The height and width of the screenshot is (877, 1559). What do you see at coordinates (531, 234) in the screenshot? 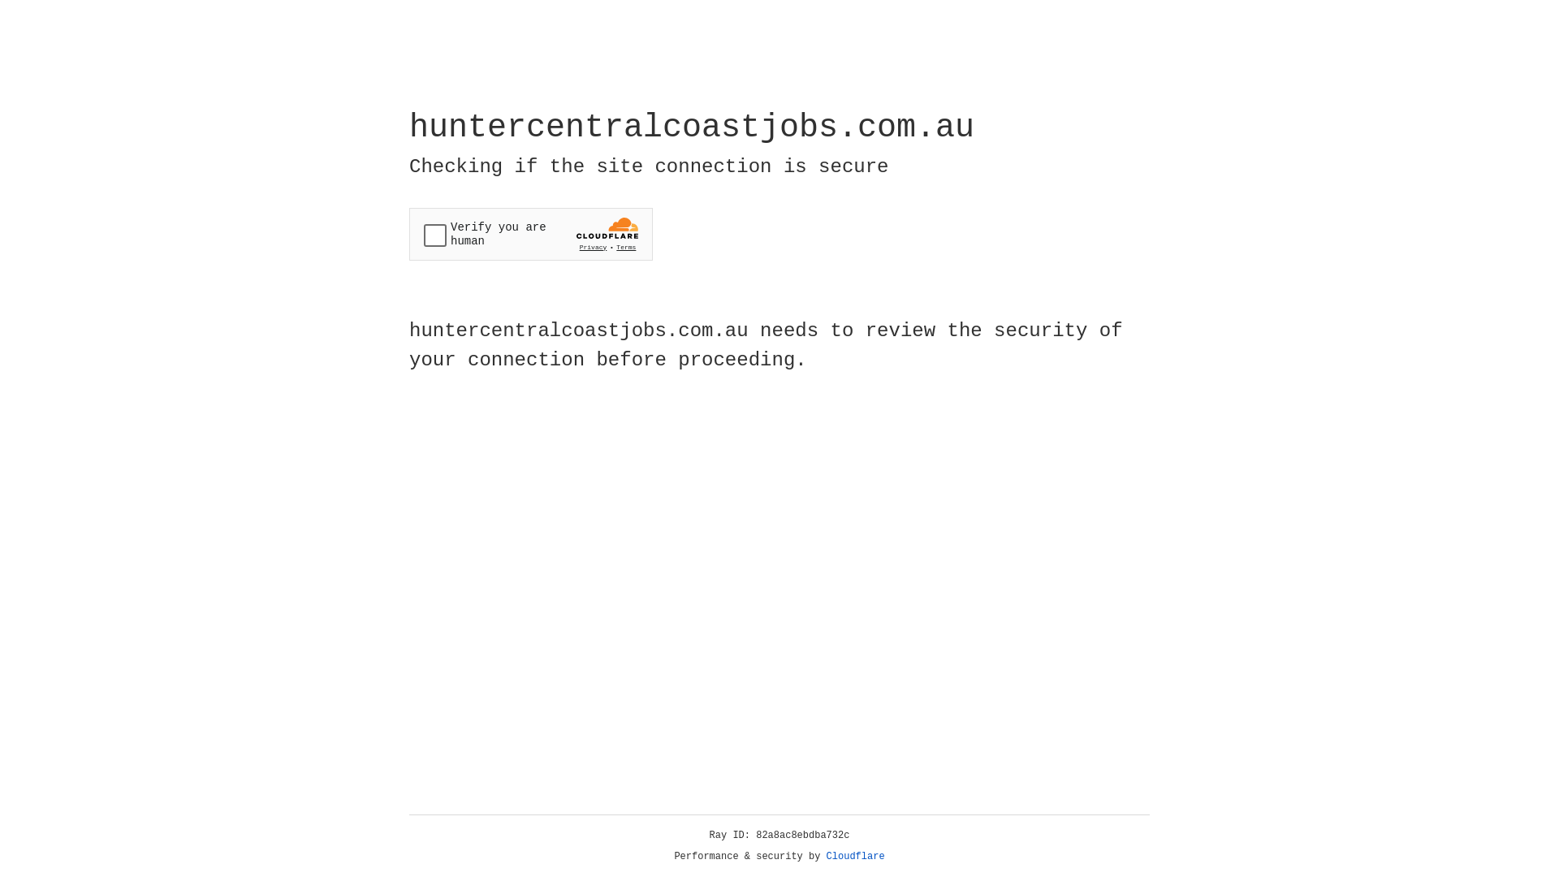
I see `Widget containing a Cloudflare security challenge` at bounding box center [531, 234].